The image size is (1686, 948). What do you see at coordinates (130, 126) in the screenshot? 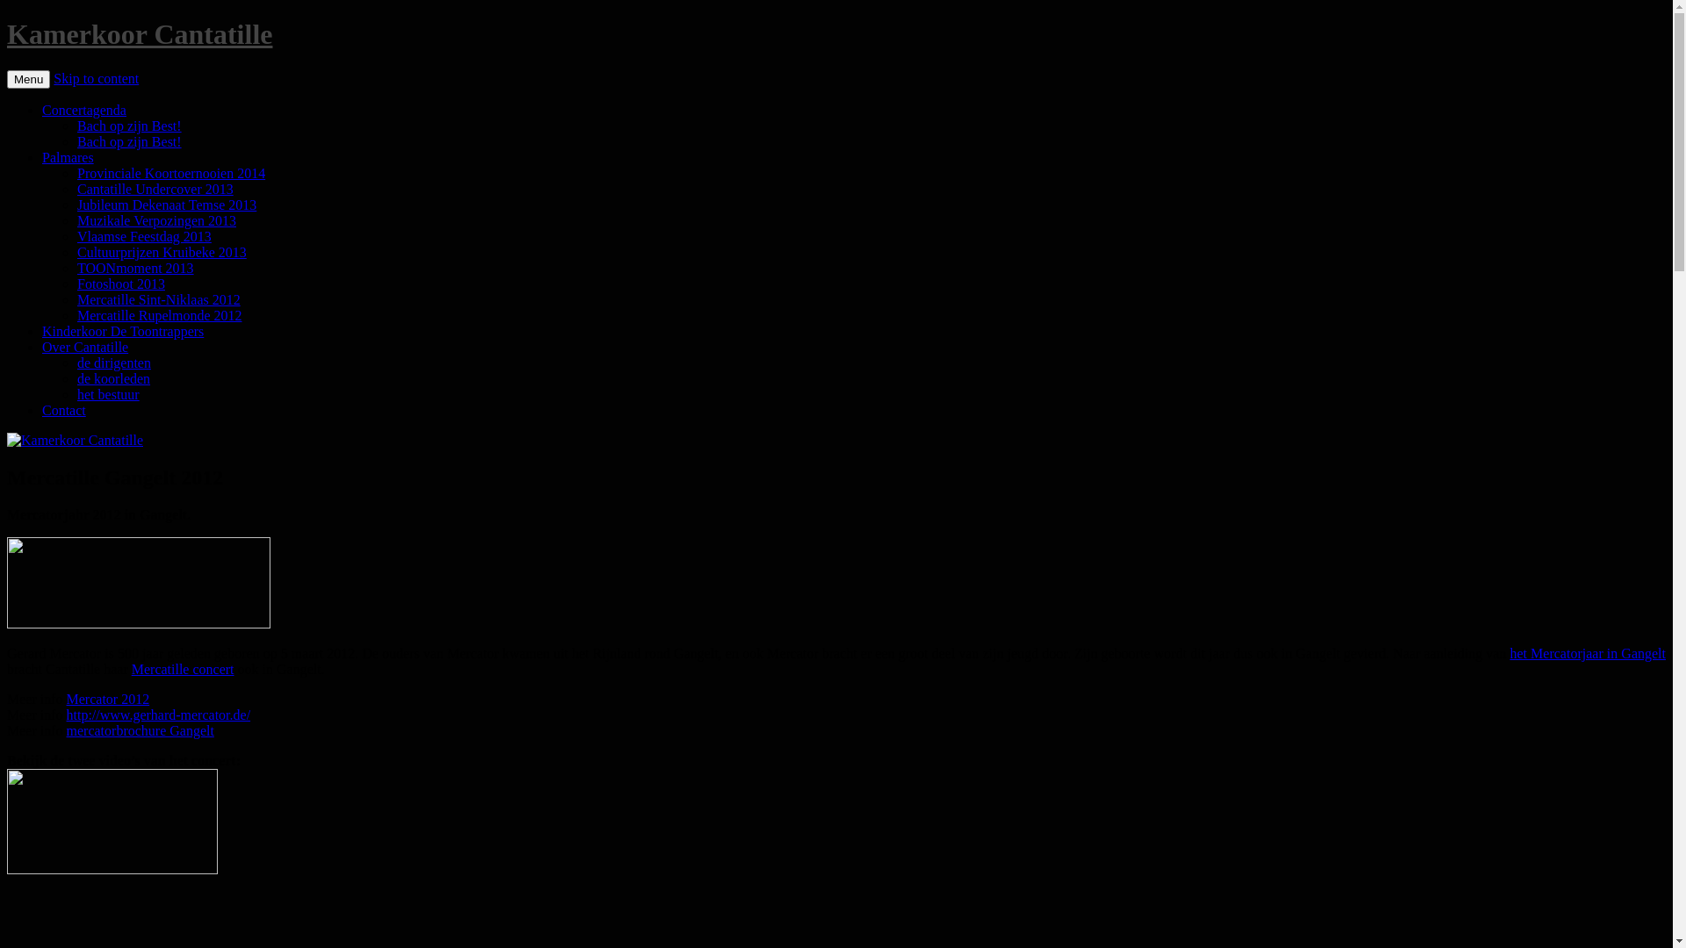
I see `Bach op zijn Best!` at bounding box center [130, 126].